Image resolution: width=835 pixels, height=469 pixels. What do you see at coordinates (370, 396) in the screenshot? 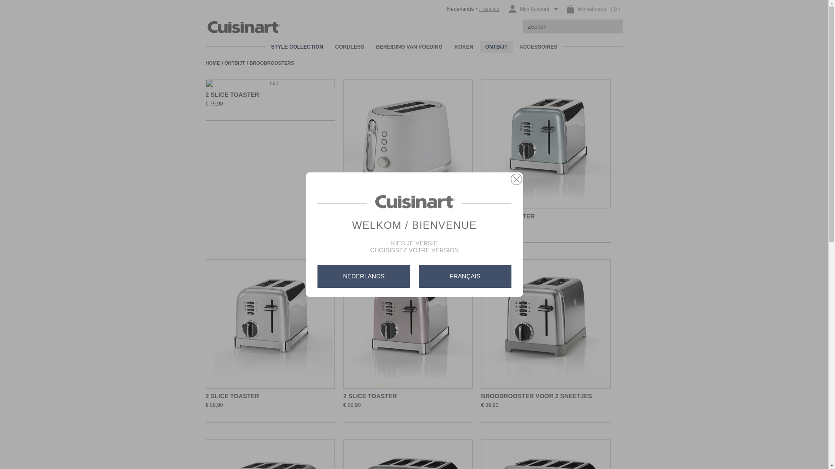
I see `2 SLICE TOASTER` at bounding box center [370, 396].